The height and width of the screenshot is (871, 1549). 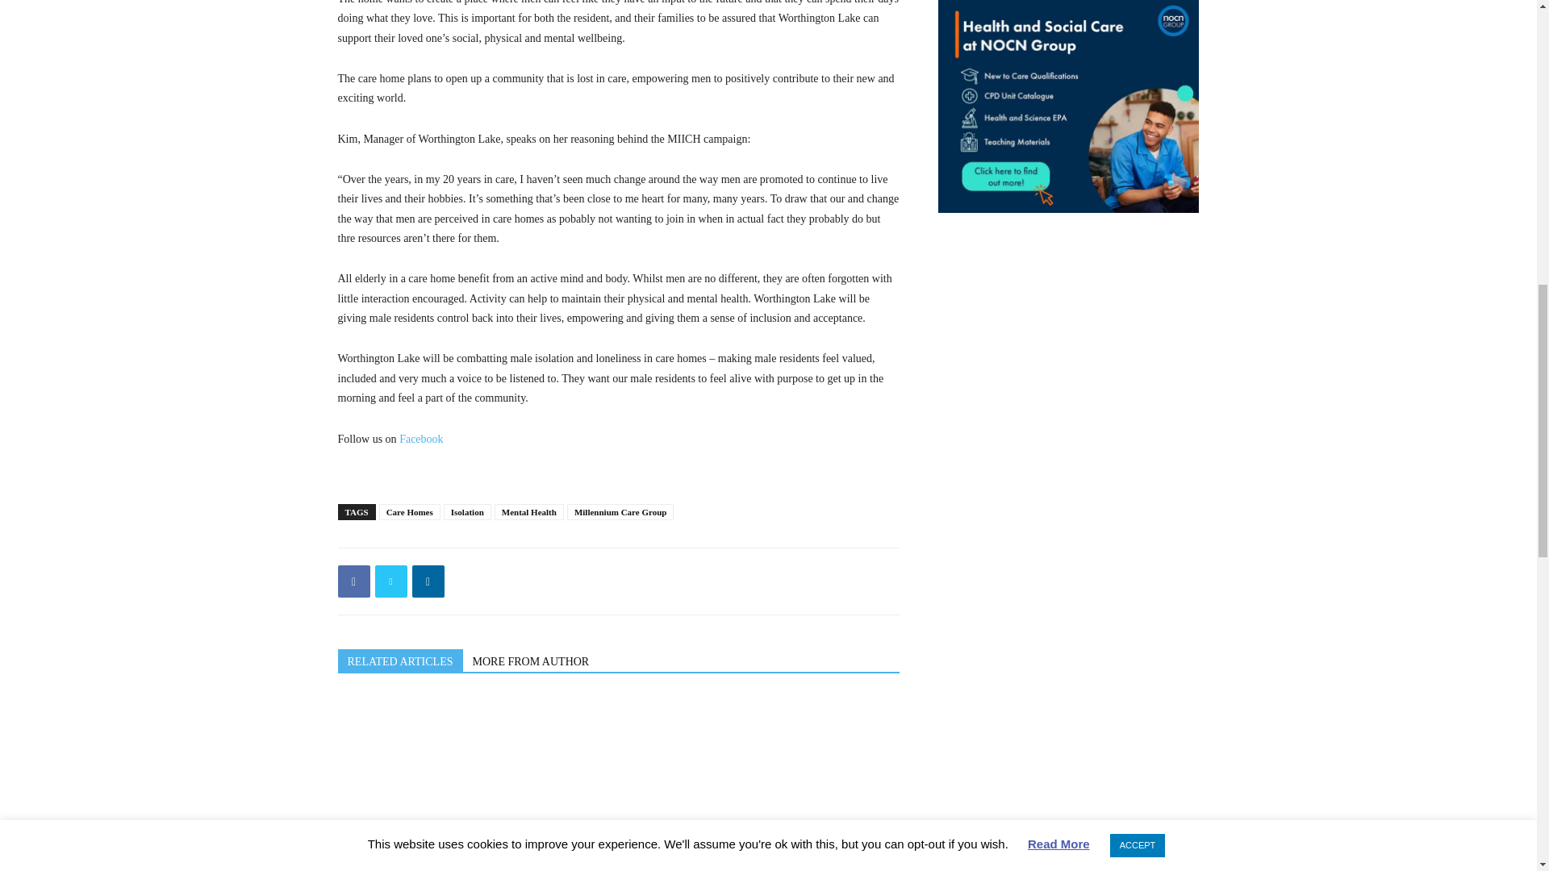 What do you see at coordinates (620, 511) in the screenshot?
I see `Millennium Care Group` at bounding box center [620, 511].